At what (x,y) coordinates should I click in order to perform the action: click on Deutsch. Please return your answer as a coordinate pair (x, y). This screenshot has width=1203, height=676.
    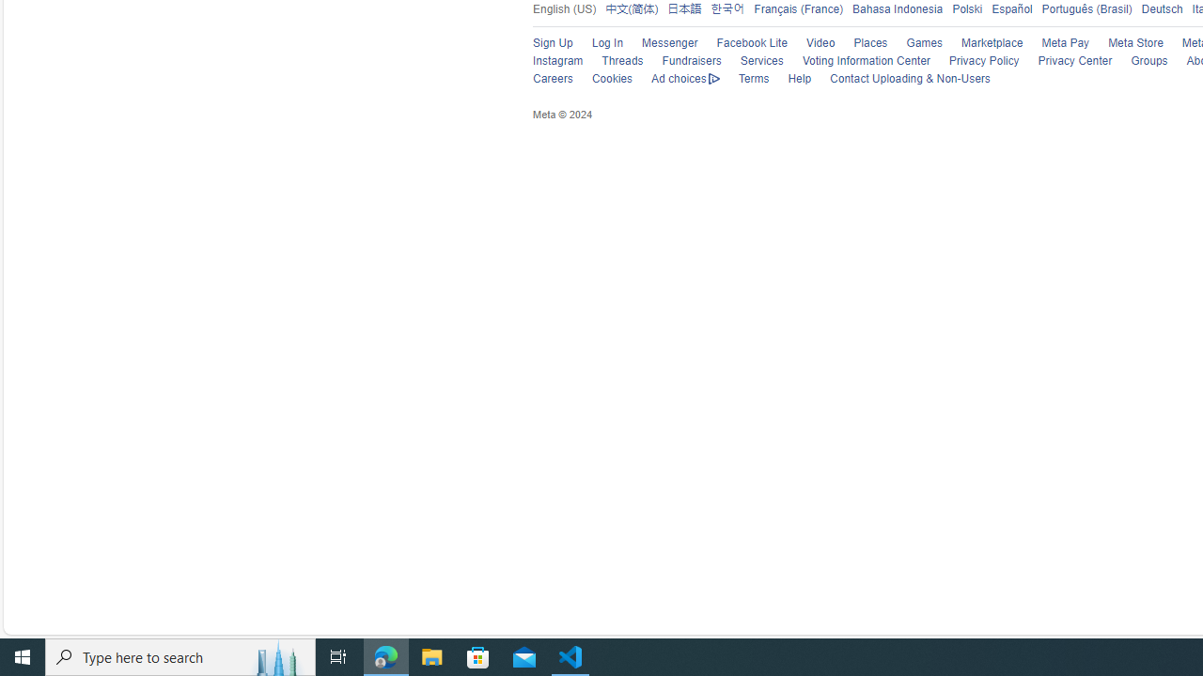
    Looking at the image, I should click on (1162, 9).